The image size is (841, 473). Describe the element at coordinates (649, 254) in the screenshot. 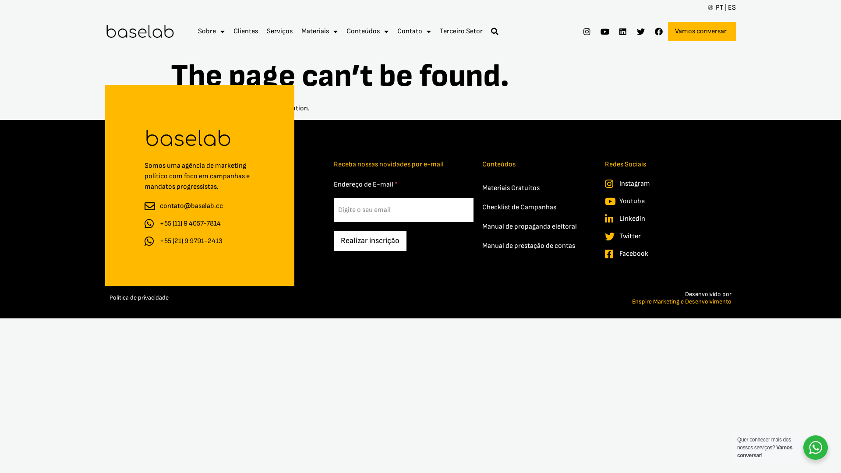

I see `Facebook` at that location.